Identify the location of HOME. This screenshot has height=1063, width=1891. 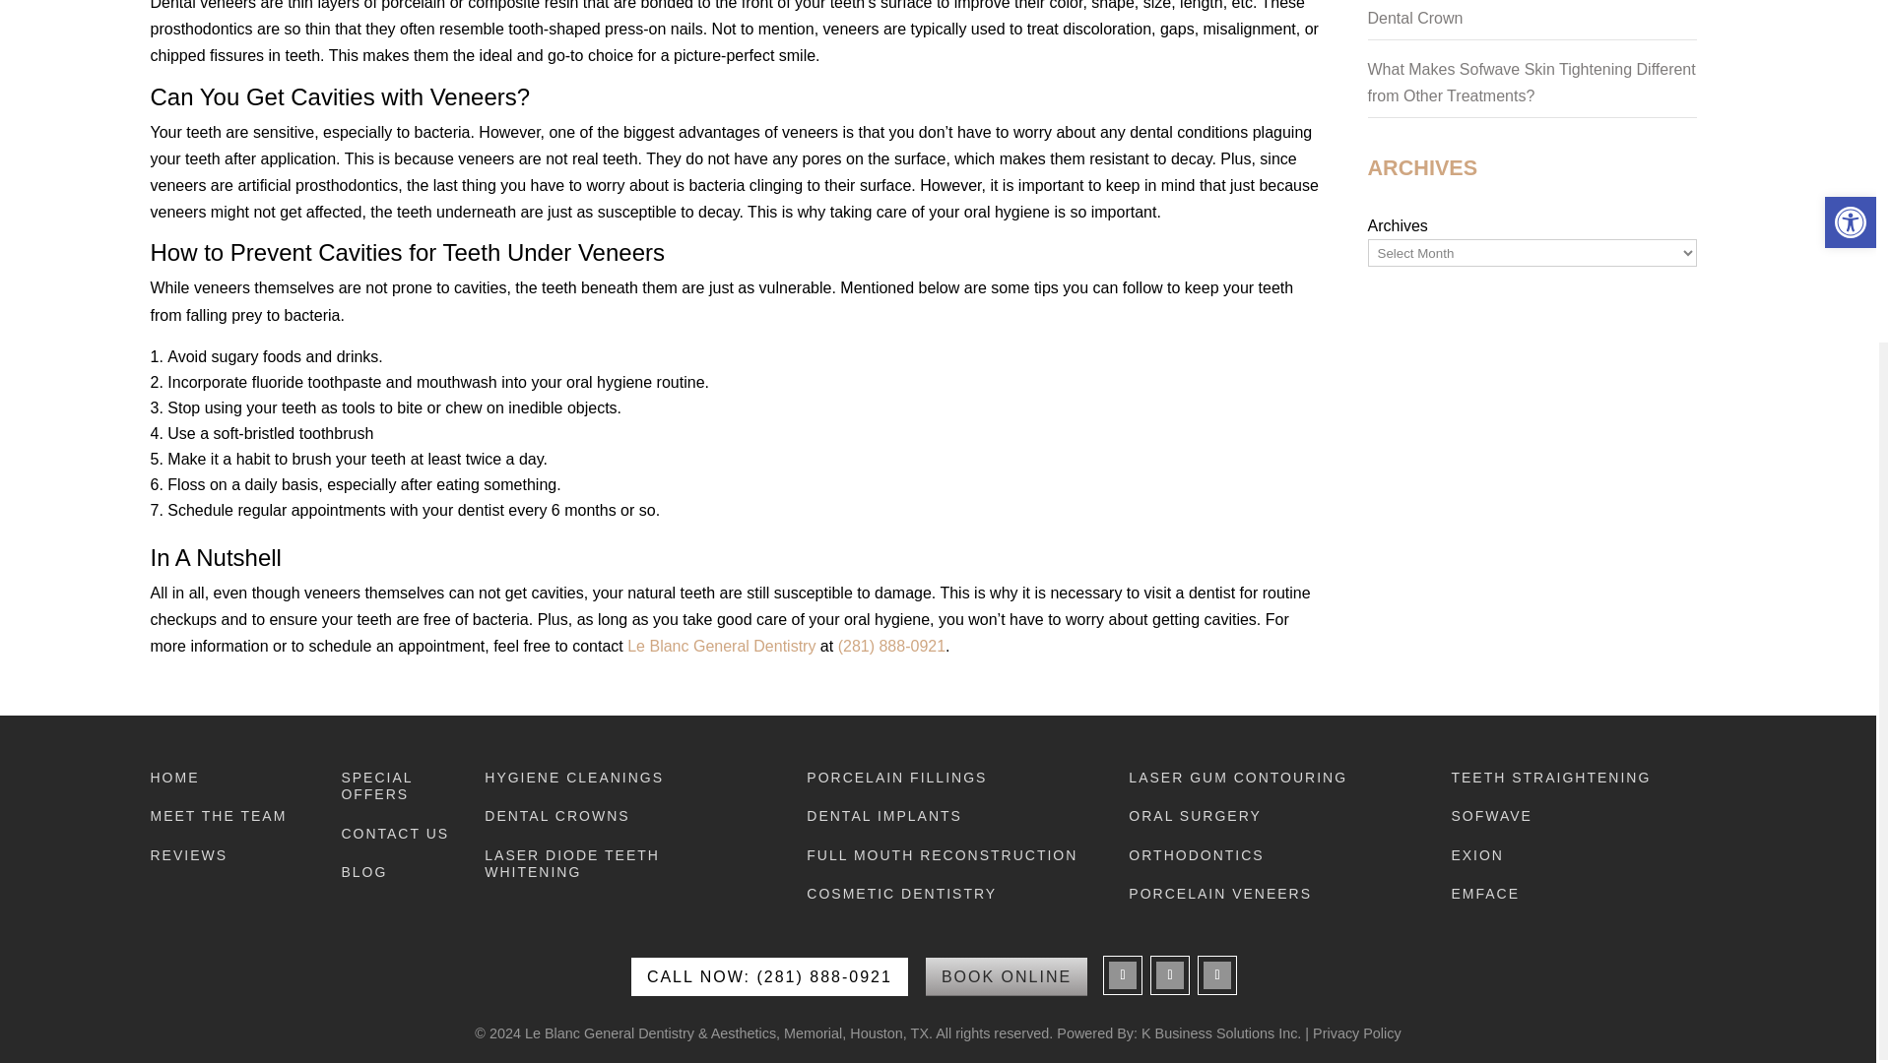
(221, 782).